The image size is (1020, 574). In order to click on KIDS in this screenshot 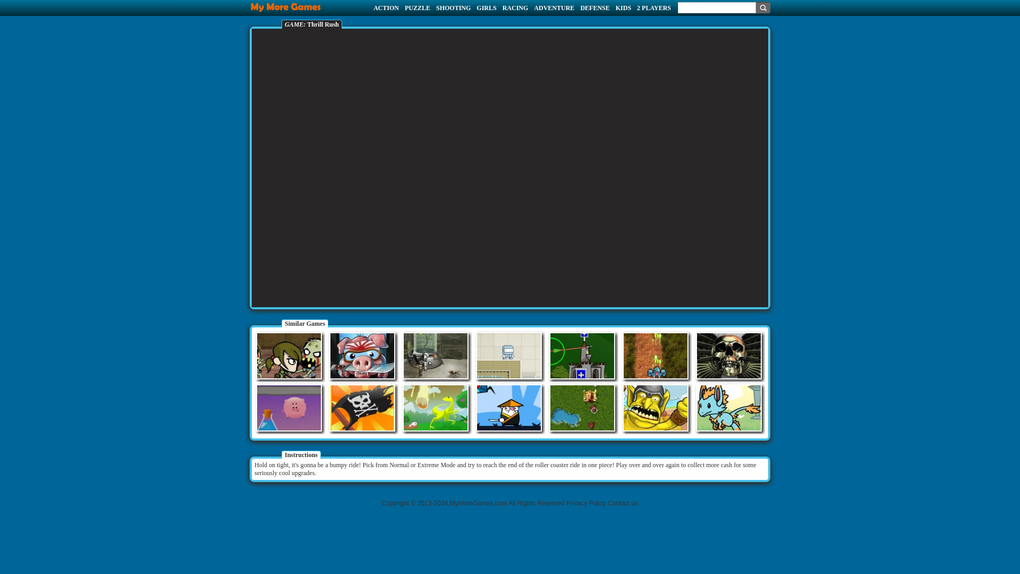, I will do `click(624, 7)`.